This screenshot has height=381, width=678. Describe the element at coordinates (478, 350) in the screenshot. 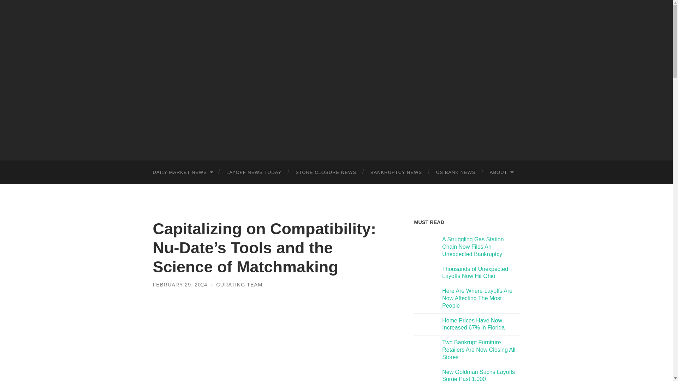

I see `Two Bankrupt Furniture Retailers Are Now Closing All Stores` at that location.